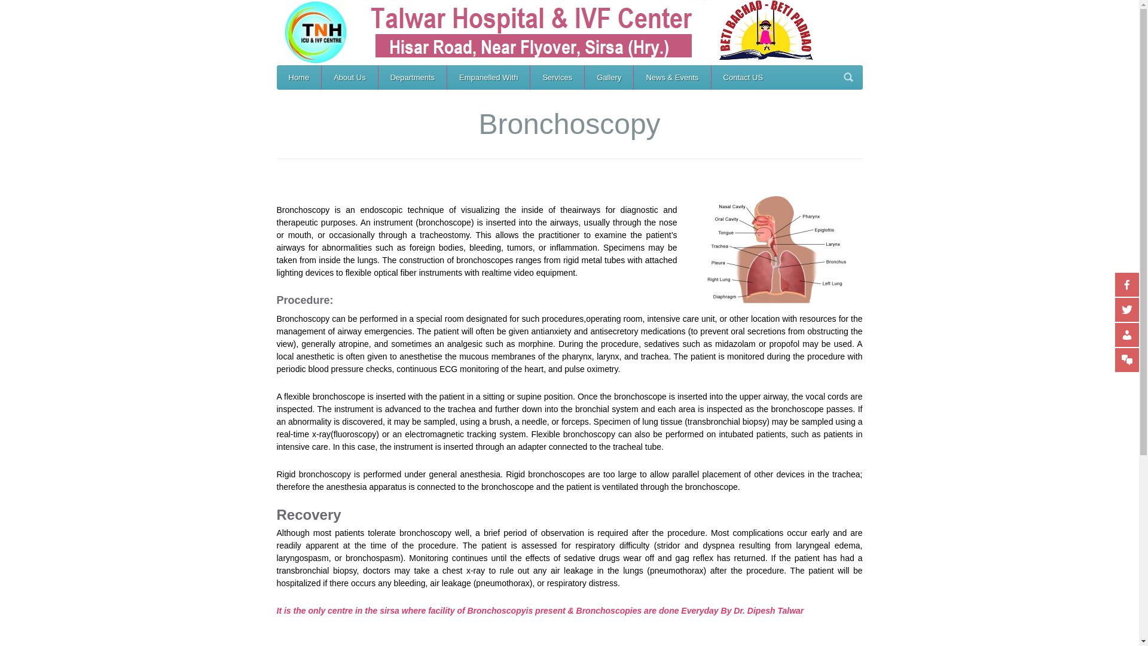  Describe the element at coordinates (557, 78) in the screenshot. I see `Services` at that location.